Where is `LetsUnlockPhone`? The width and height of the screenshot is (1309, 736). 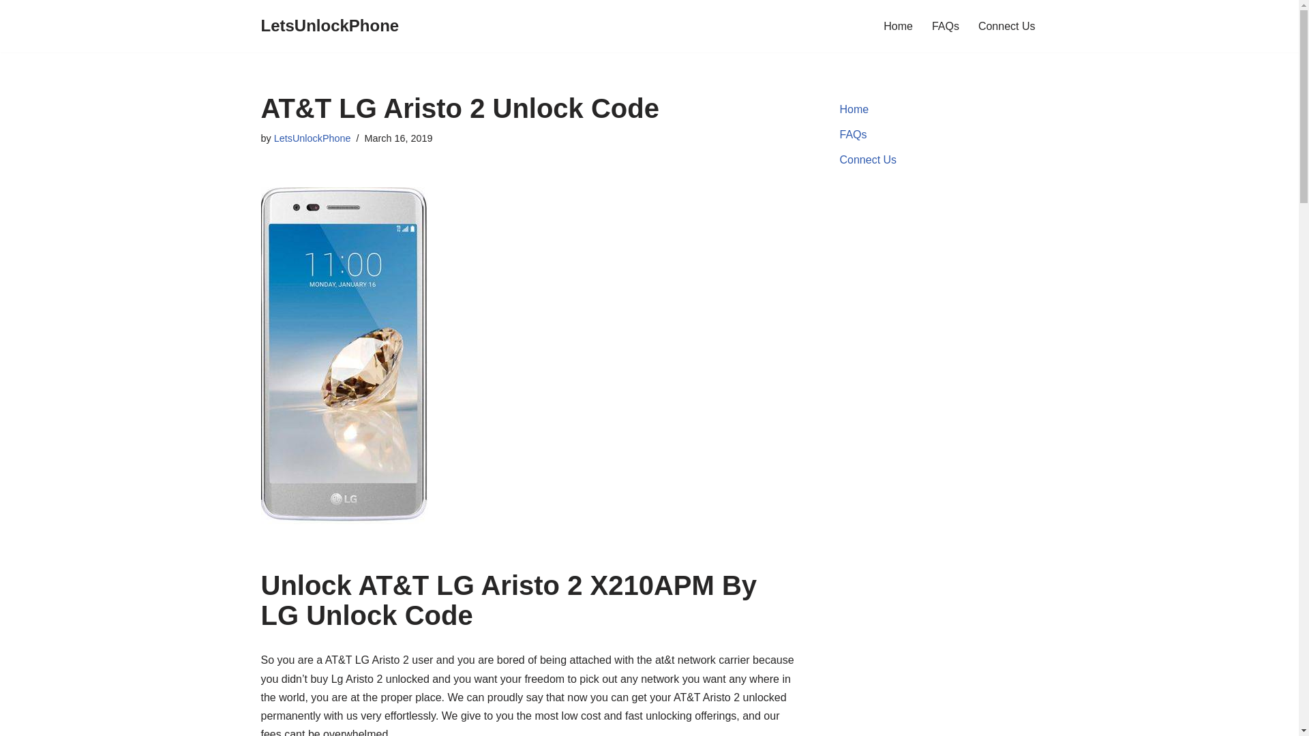
LetsUnlockPhone is located at coordinates (330, 26).